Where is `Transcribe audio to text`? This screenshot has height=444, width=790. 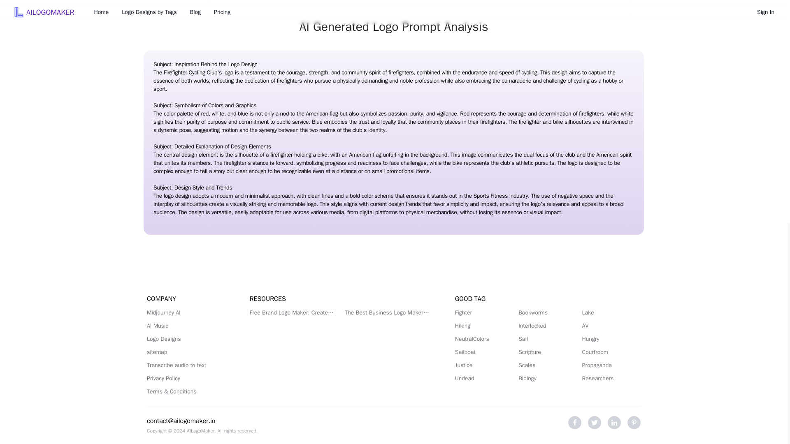 Transcribe audio to text is located at coordinates (188, 365).